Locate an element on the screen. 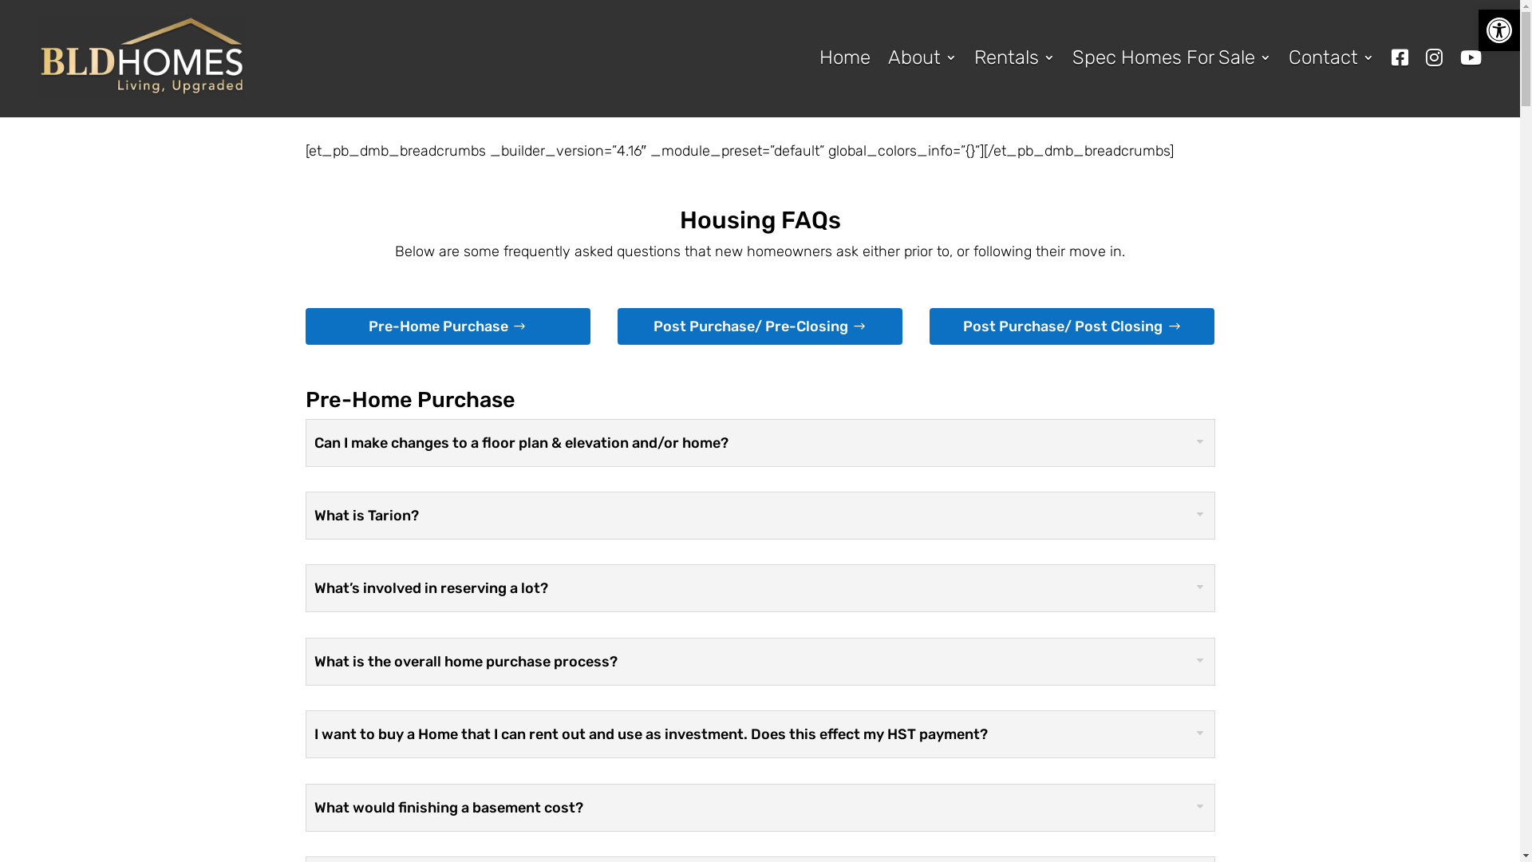 The width and height of the screenshot is (1532, 862). Youtube is located at coordinates (1471, 57).